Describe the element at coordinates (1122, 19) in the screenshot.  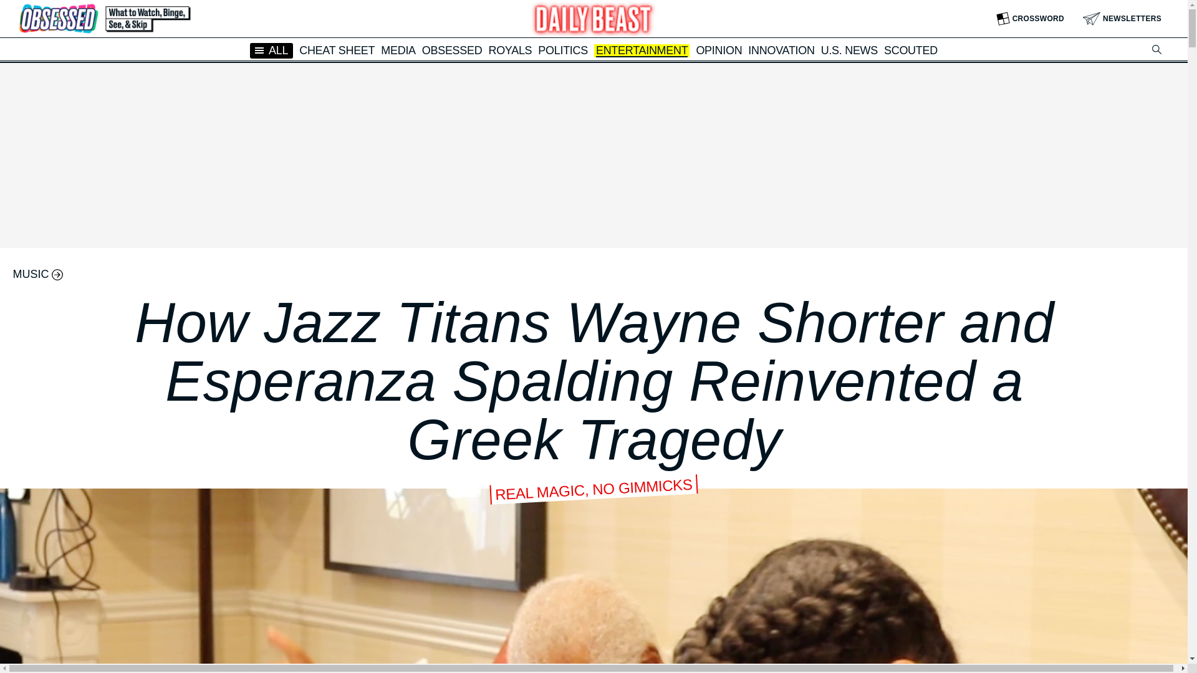
I see `NEWSLETTERS` at that location.